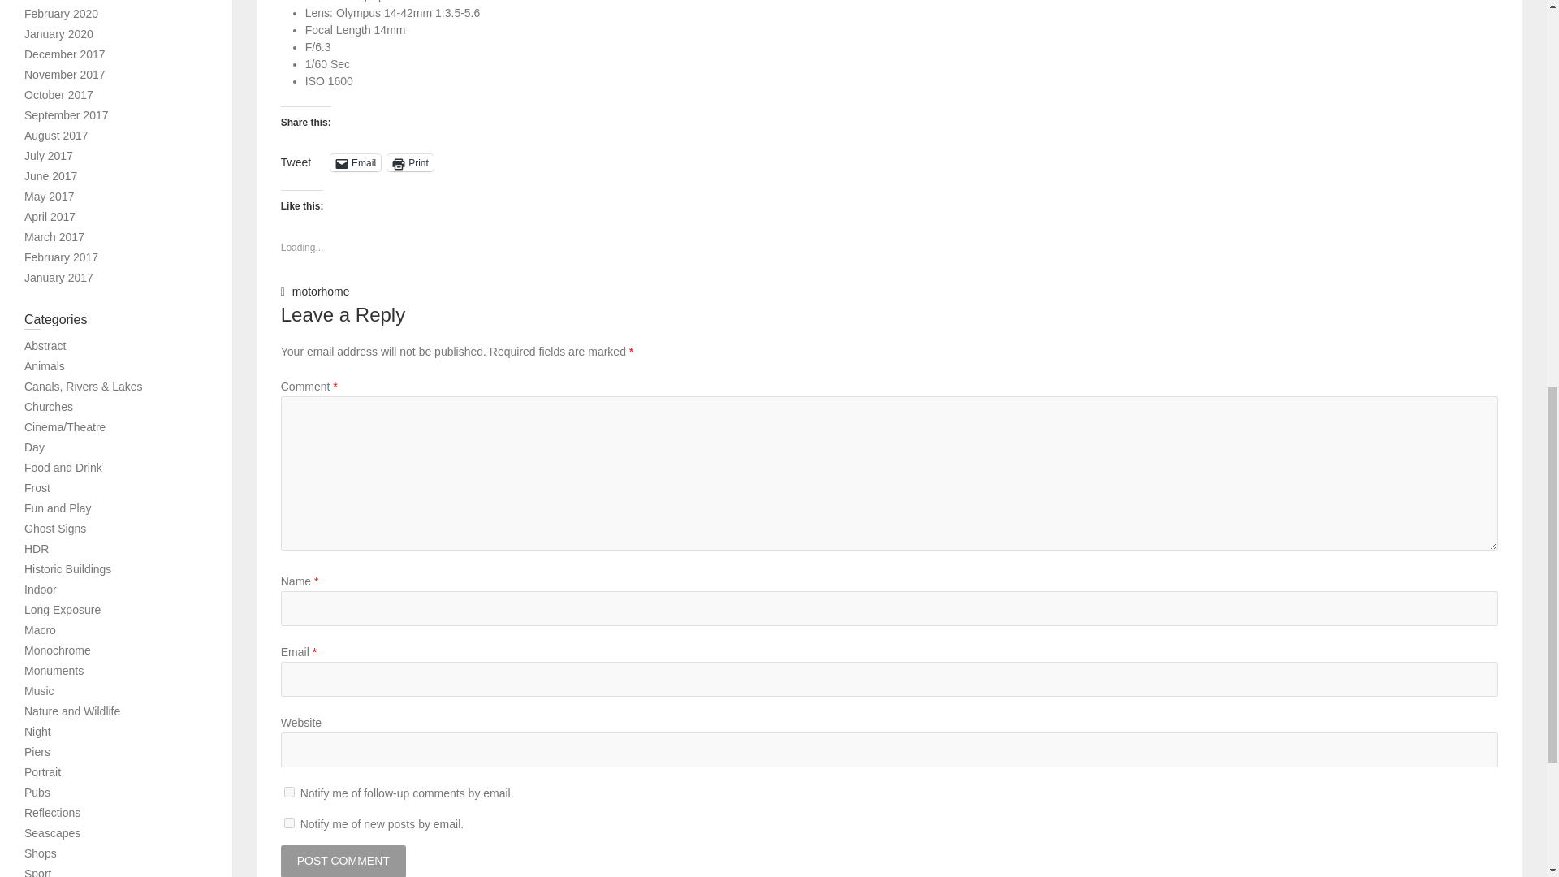  Describe the element at coordinates (58, 95) in the screenshot. I see `October 2017` at that location.